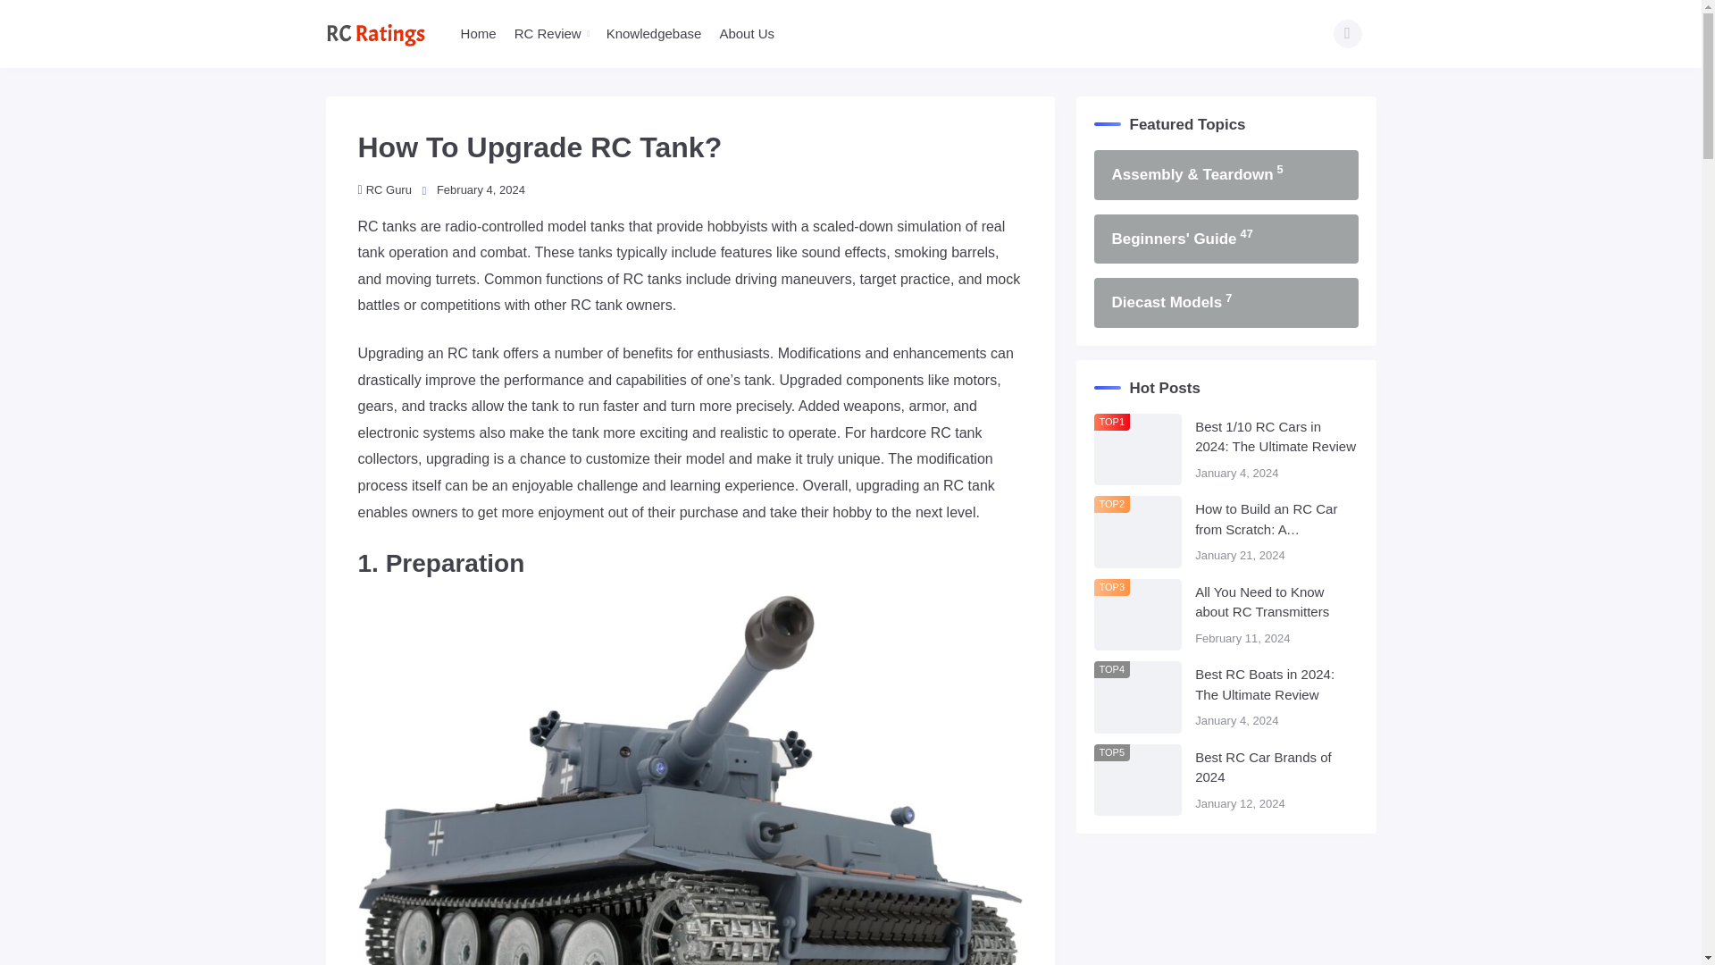 Image resolution: width=1715 pixels, height=965 pixels. Describe the element at coordinates (384, 189) in the screenshot. I see `RC Guru` at that location.